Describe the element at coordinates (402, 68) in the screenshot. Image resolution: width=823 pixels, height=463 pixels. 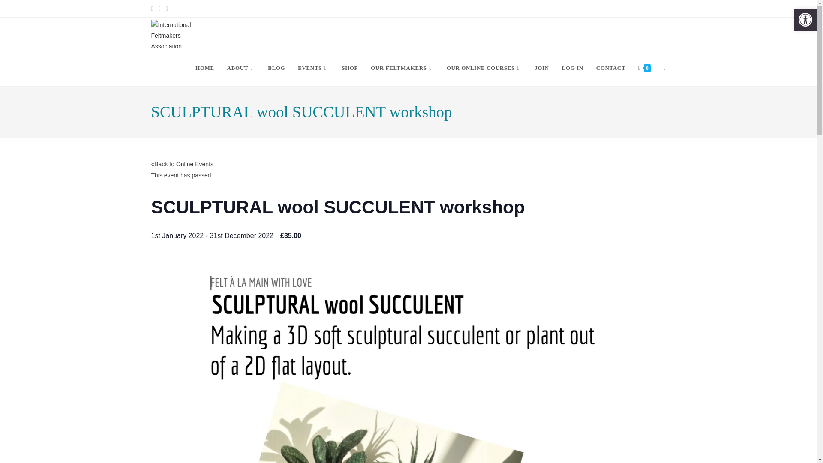
I see `OUR FELTMAKERS` at that location.